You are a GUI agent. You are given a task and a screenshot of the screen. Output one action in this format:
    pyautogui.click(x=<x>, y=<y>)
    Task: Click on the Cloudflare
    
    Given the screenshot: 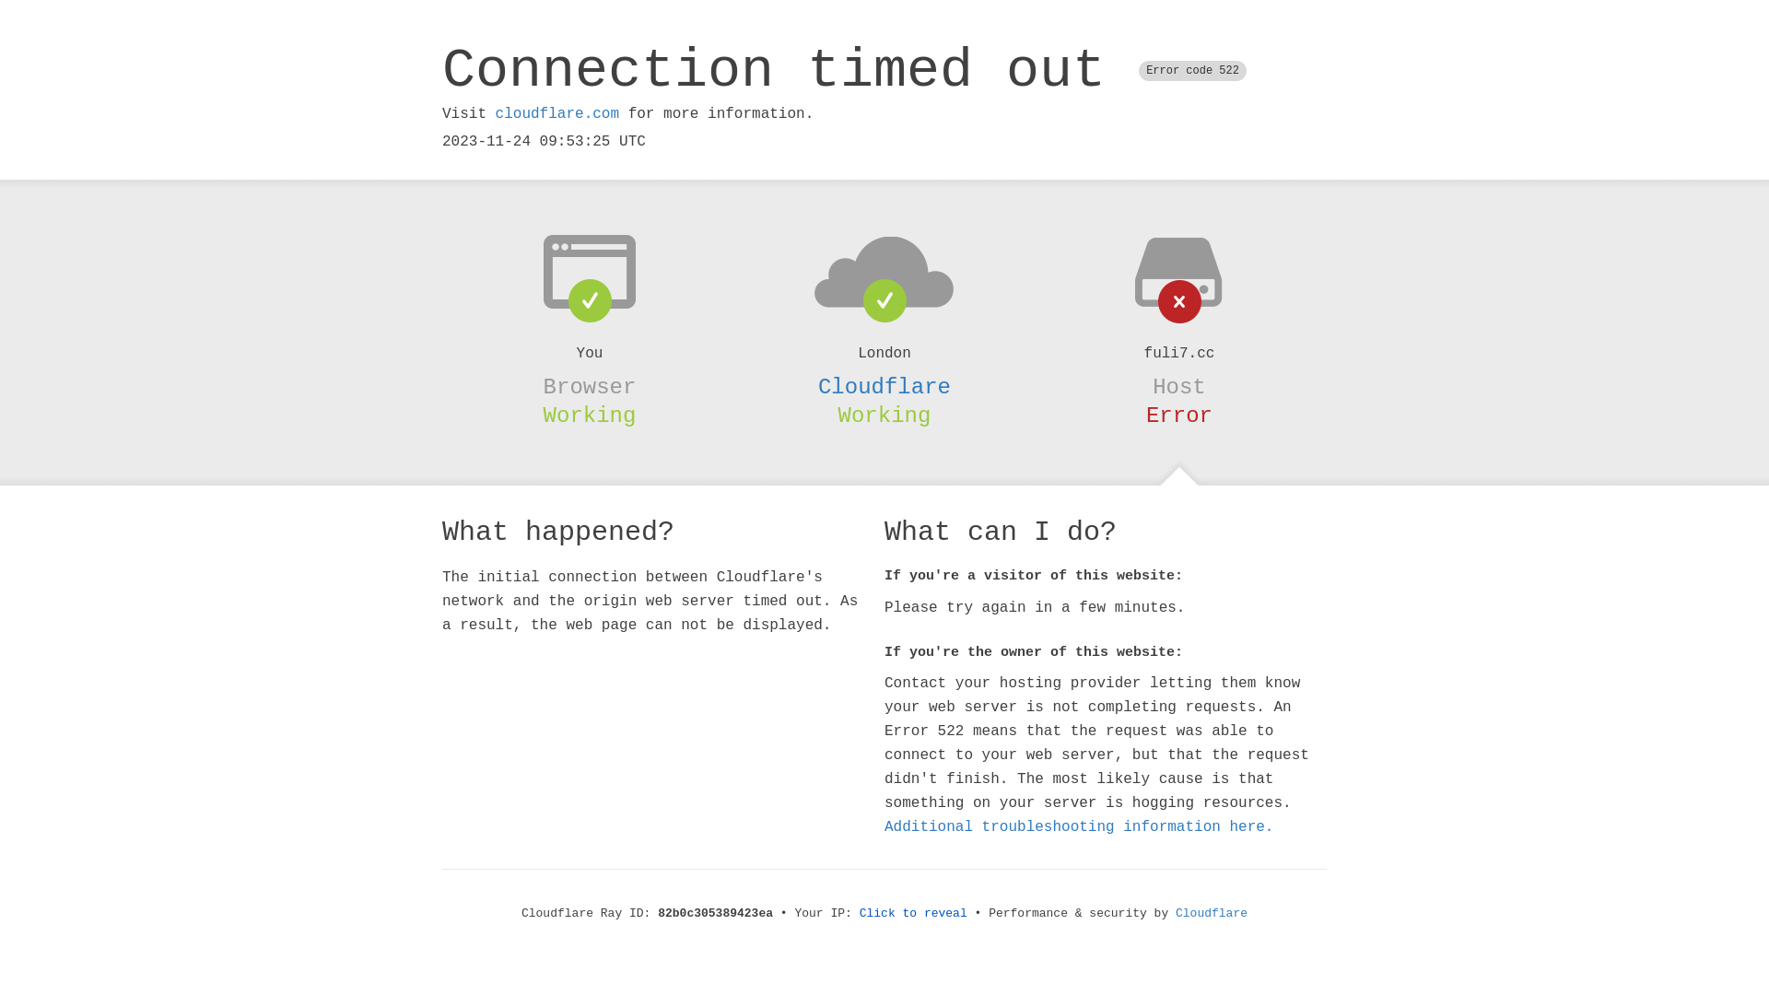 What is the action you would take?
    pyautogui.click(x=1212, y=914)
    